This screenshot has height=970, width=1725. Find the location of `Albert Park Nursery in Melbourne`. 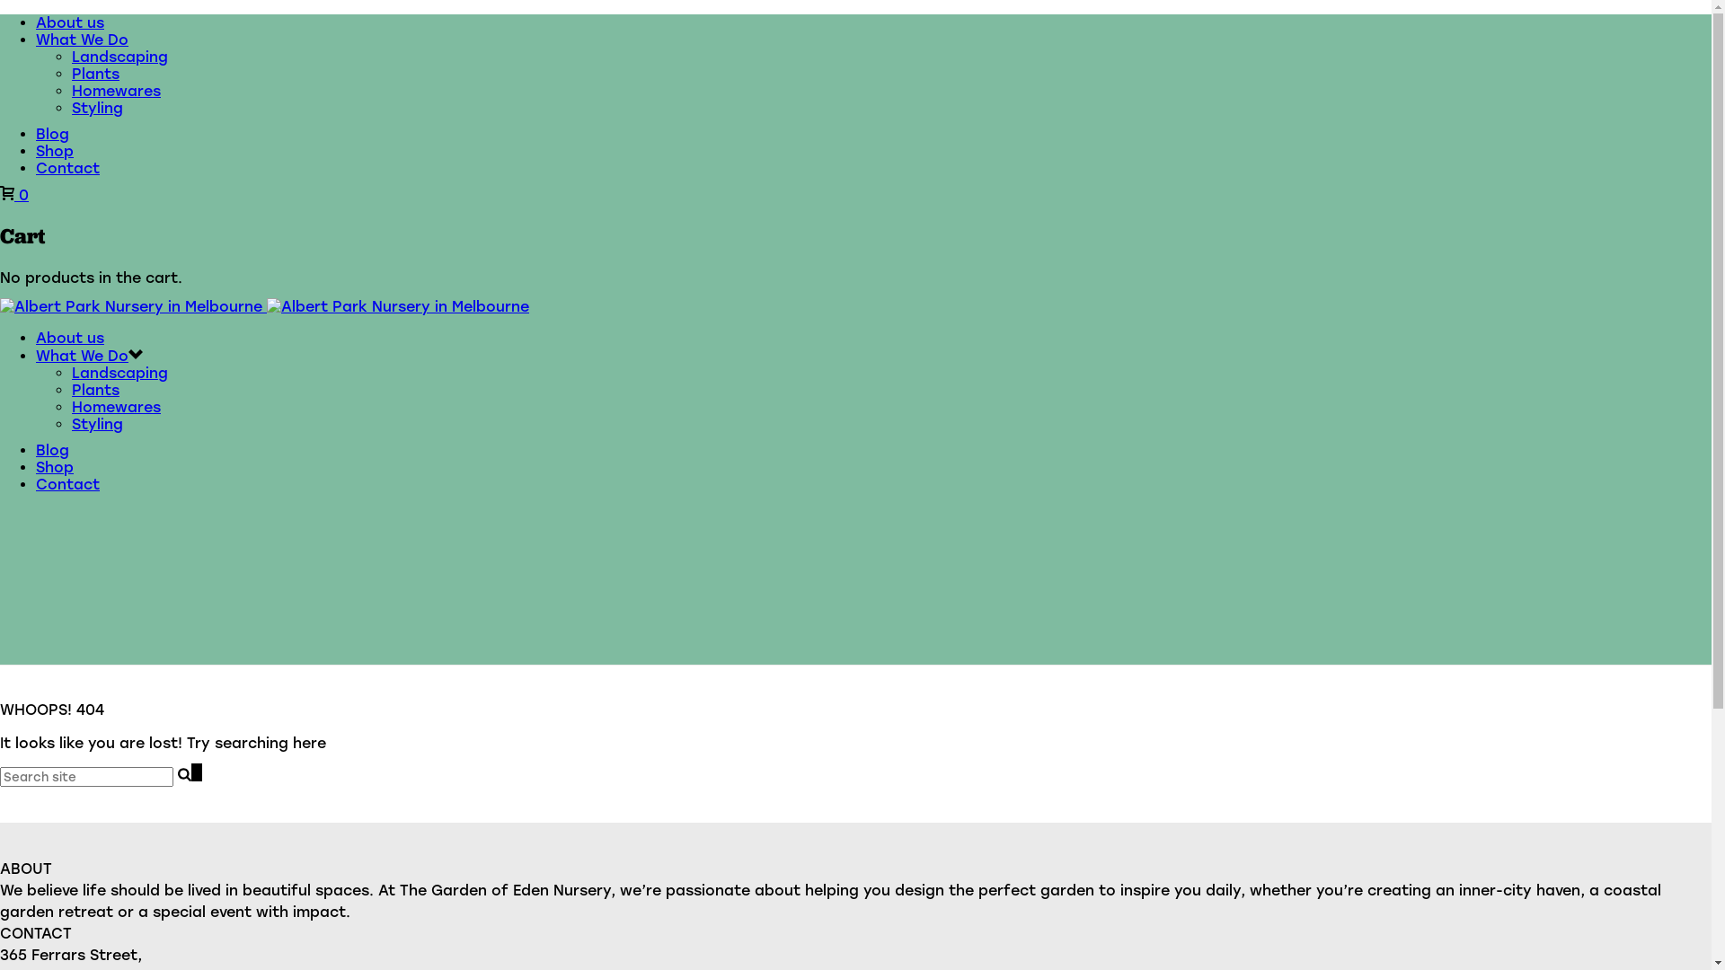

Albert Park Nursery in Melbourne is located at coordinates (131, 307).